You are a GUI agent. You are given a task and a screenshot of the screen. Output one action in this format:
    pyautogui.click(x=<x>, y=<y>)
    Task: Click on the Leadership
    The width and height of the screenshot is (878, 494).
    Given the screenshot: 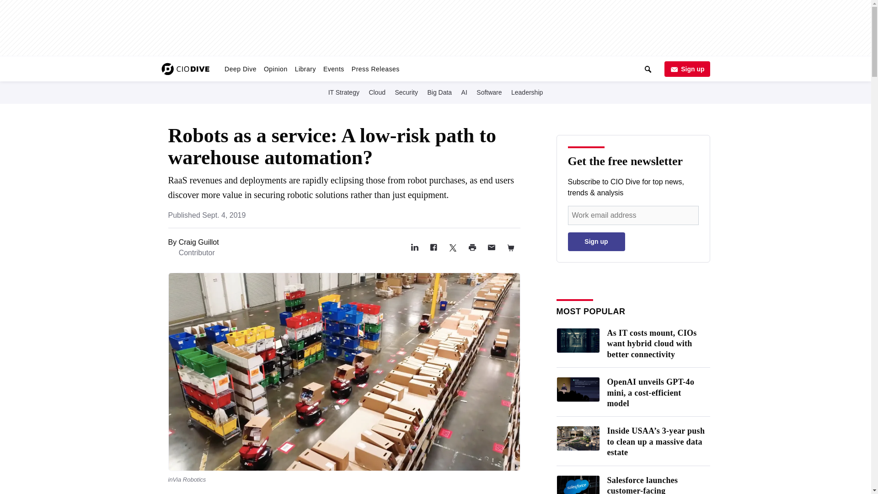 What is the action you would take?
    pyautogui.click(x=527, y=92)
    